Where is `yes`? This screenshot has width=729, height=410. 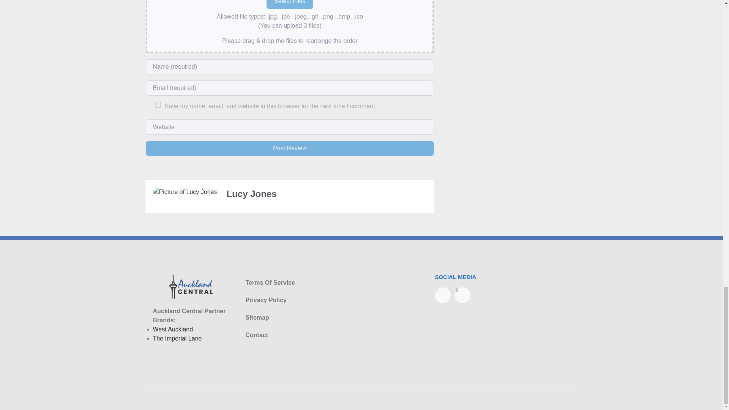 yes is located at coordinates (158, 105).